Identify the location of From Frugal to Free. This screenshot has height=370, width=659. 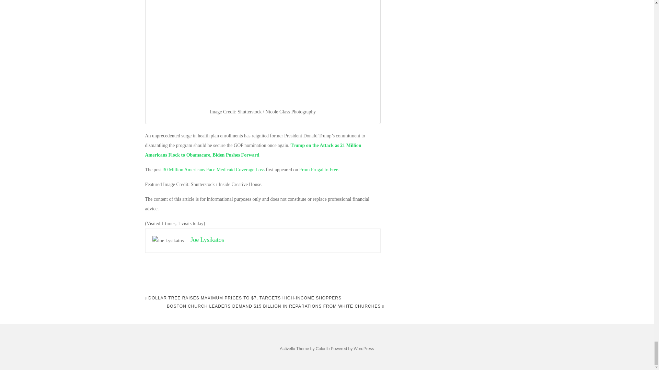
(319, 170).